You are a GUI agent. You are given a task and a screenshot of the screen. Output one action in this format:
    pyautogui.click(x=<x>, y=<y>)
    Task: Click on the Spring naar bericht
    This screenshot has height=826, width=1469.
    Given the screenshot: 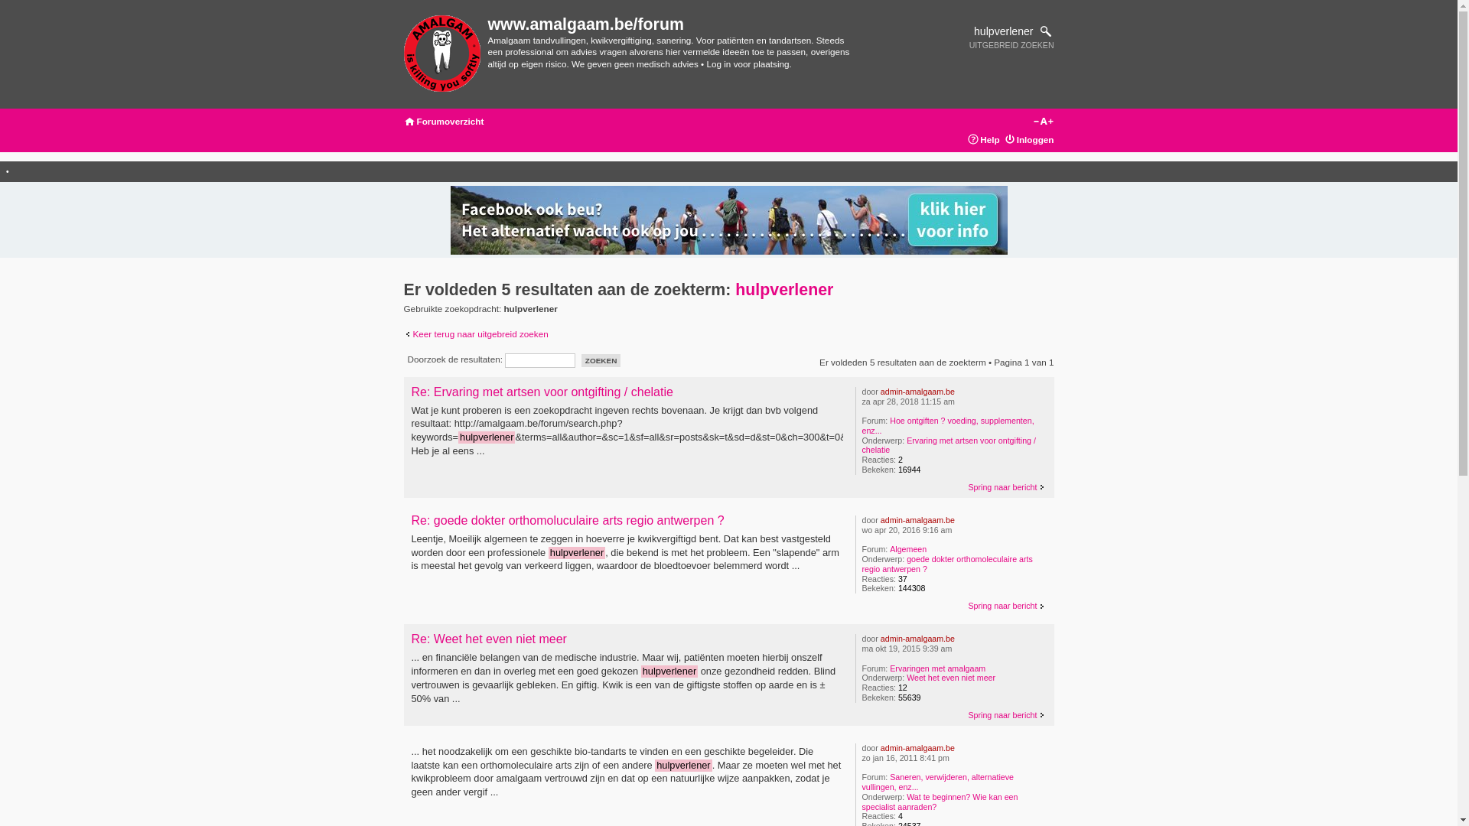 What is the action you would take?
    pyautogui.click(x=1007, y=715)
    